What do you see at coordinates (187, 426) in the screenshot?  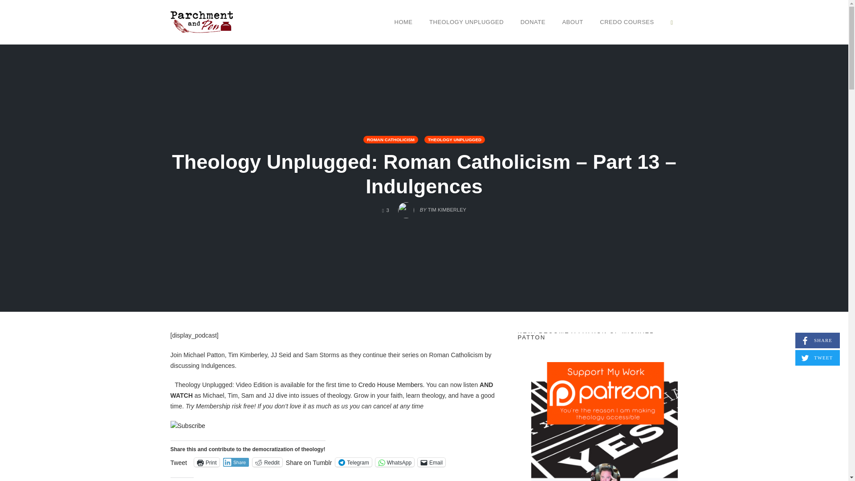 I see `Click to share on WhatsApp` at bounding box center [187, 426].